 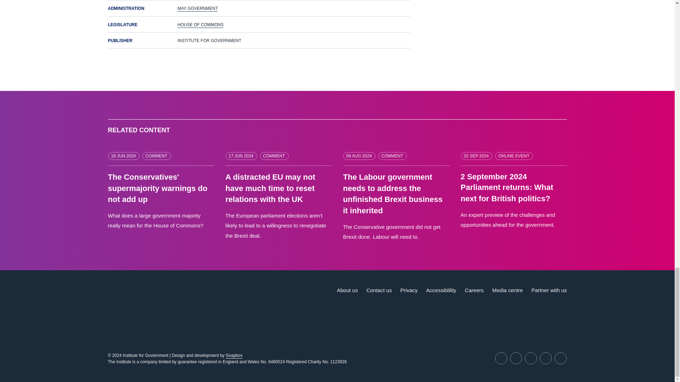 What do you see at coordinates (516, 358) in the screenshot?
I see `Visit IfG LinkedIn profile` at bounding box center [516, 358].